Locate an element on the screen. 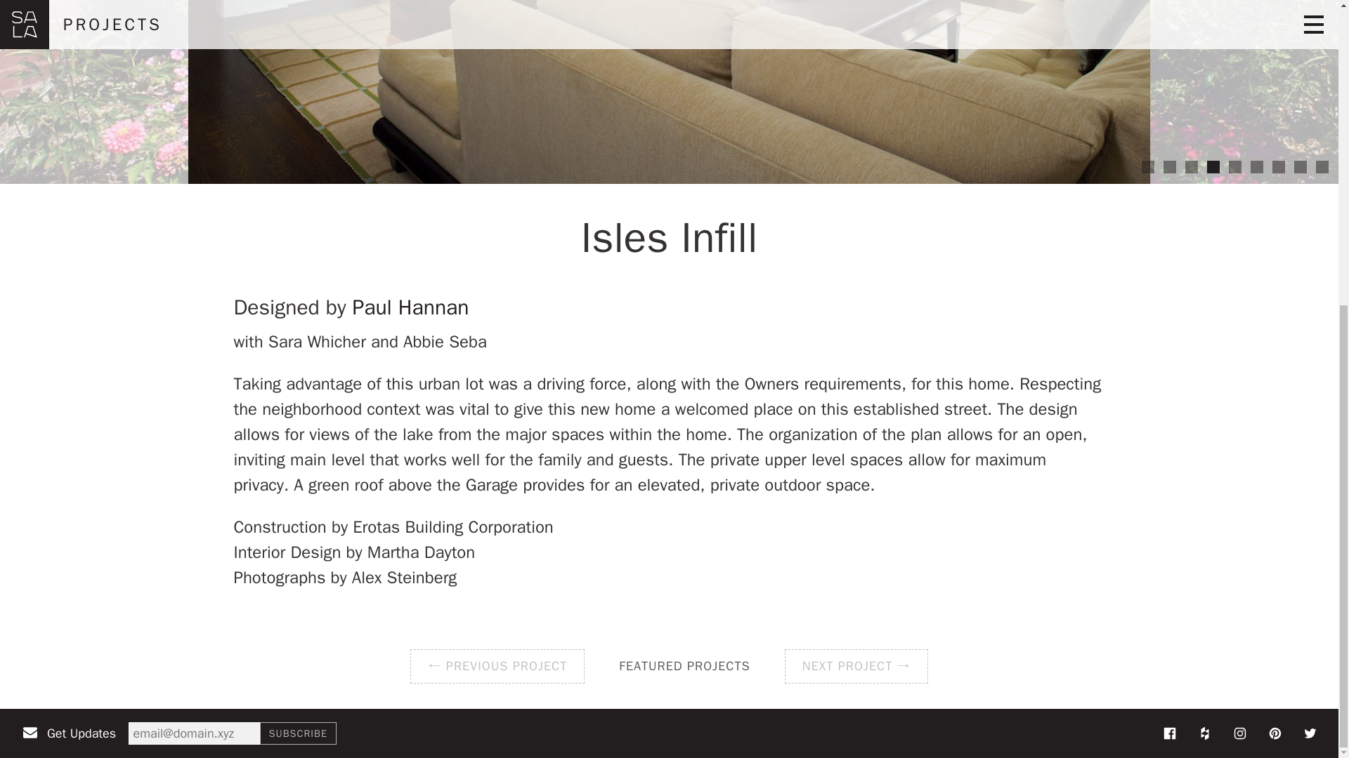 Image resolution: width=1349 pixels, height=758 pixels. FEATURED PROJECTS is located at coordinates (684, 666).